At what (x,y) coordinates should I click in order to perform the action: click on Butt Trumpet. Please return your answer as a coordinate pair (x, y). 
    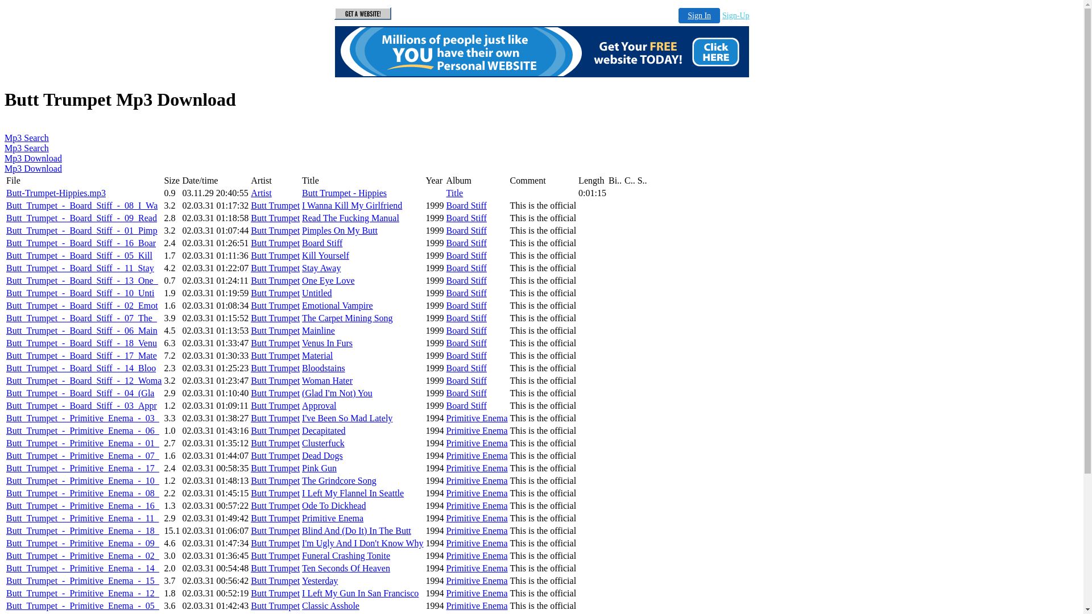
    Looking at the image, I should click on (275, 343).